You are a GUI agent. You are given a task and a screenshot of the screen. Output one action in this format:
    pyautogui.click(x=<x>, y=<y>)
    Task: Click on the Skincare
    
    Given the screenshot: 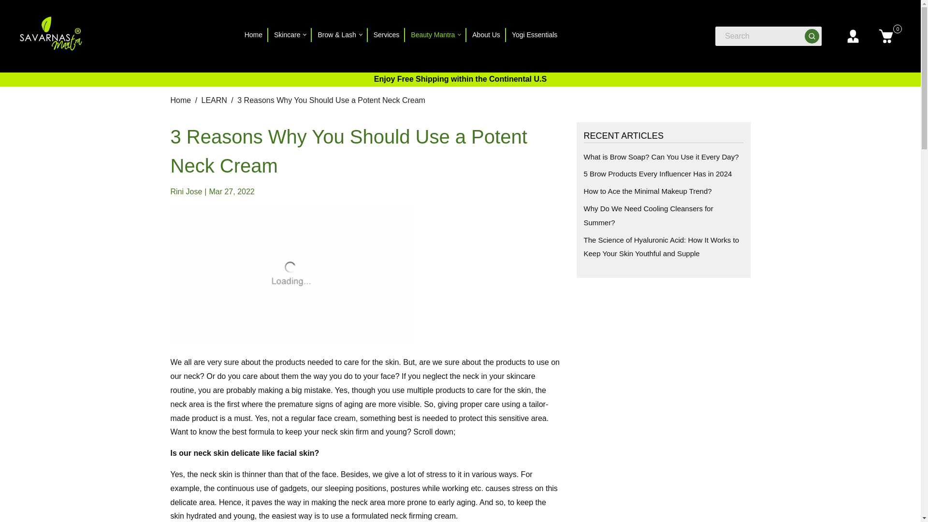 What is the action you would take?
    pyautogui.click(x=290, y=35)
    